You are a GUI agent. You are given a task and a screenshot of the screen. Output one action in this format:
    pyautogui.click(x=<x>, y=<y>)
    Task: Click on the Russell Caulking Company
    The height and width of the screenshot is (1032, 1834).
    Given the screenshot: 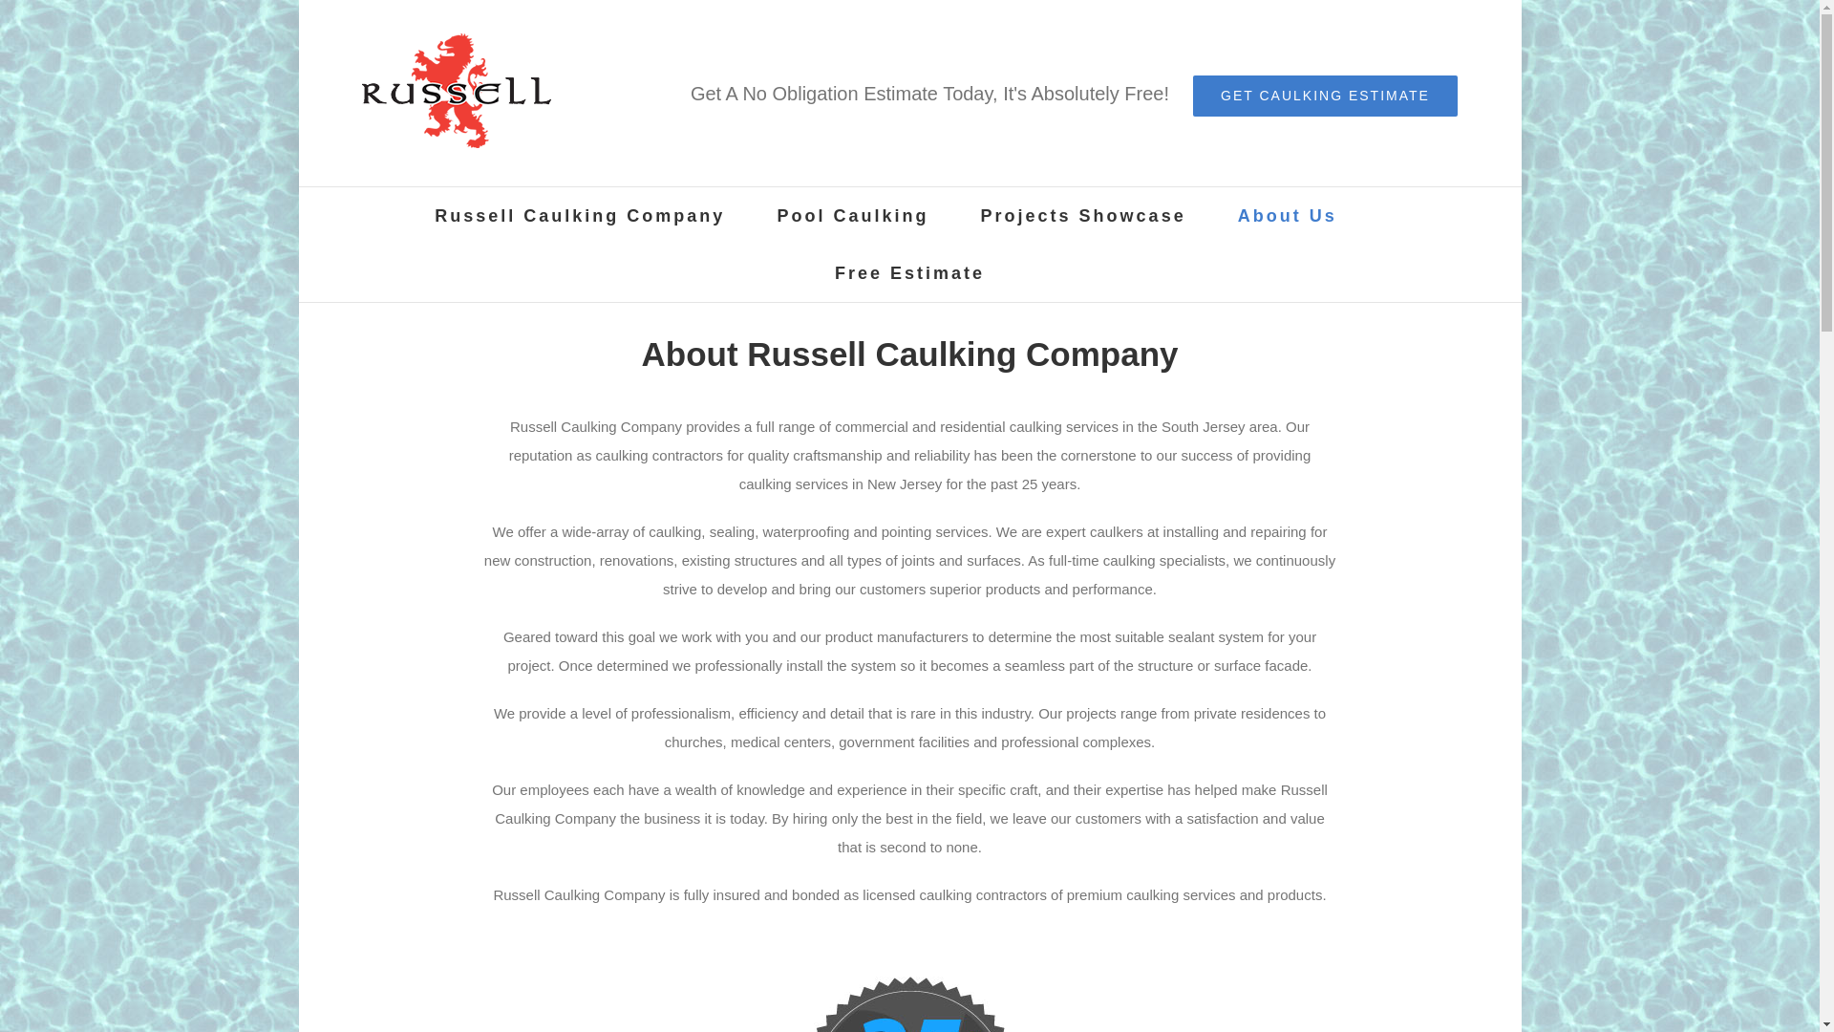 What is the action you would take?
    pyautogui.click(x=579, y=215)
    